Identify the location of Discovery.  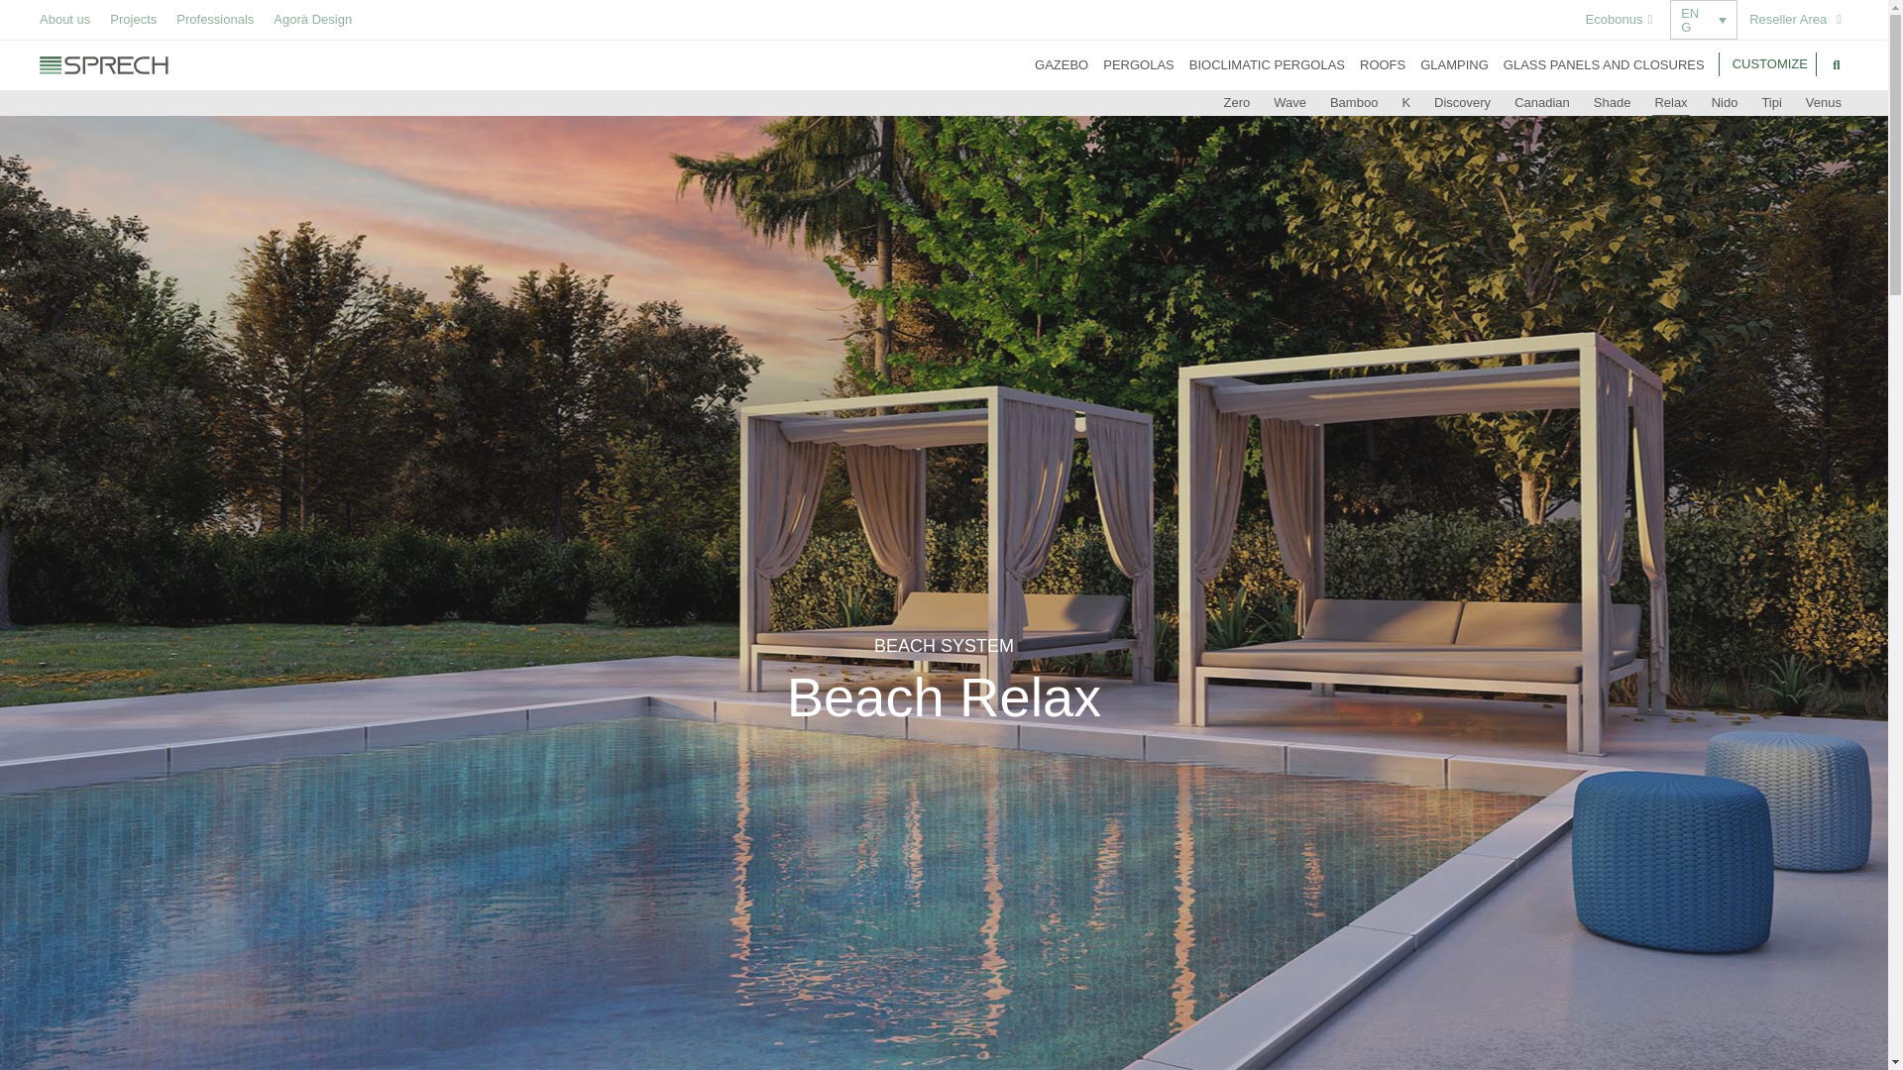
(1462, 102).